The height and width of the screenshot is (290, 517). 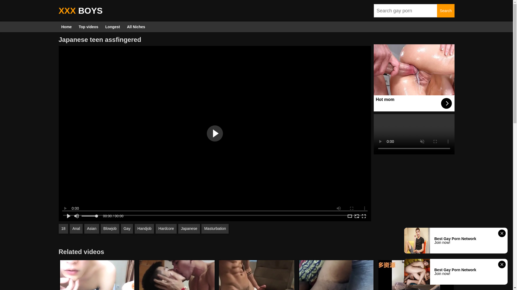 I want to click on Blowjob, so click(x=110, y=229).